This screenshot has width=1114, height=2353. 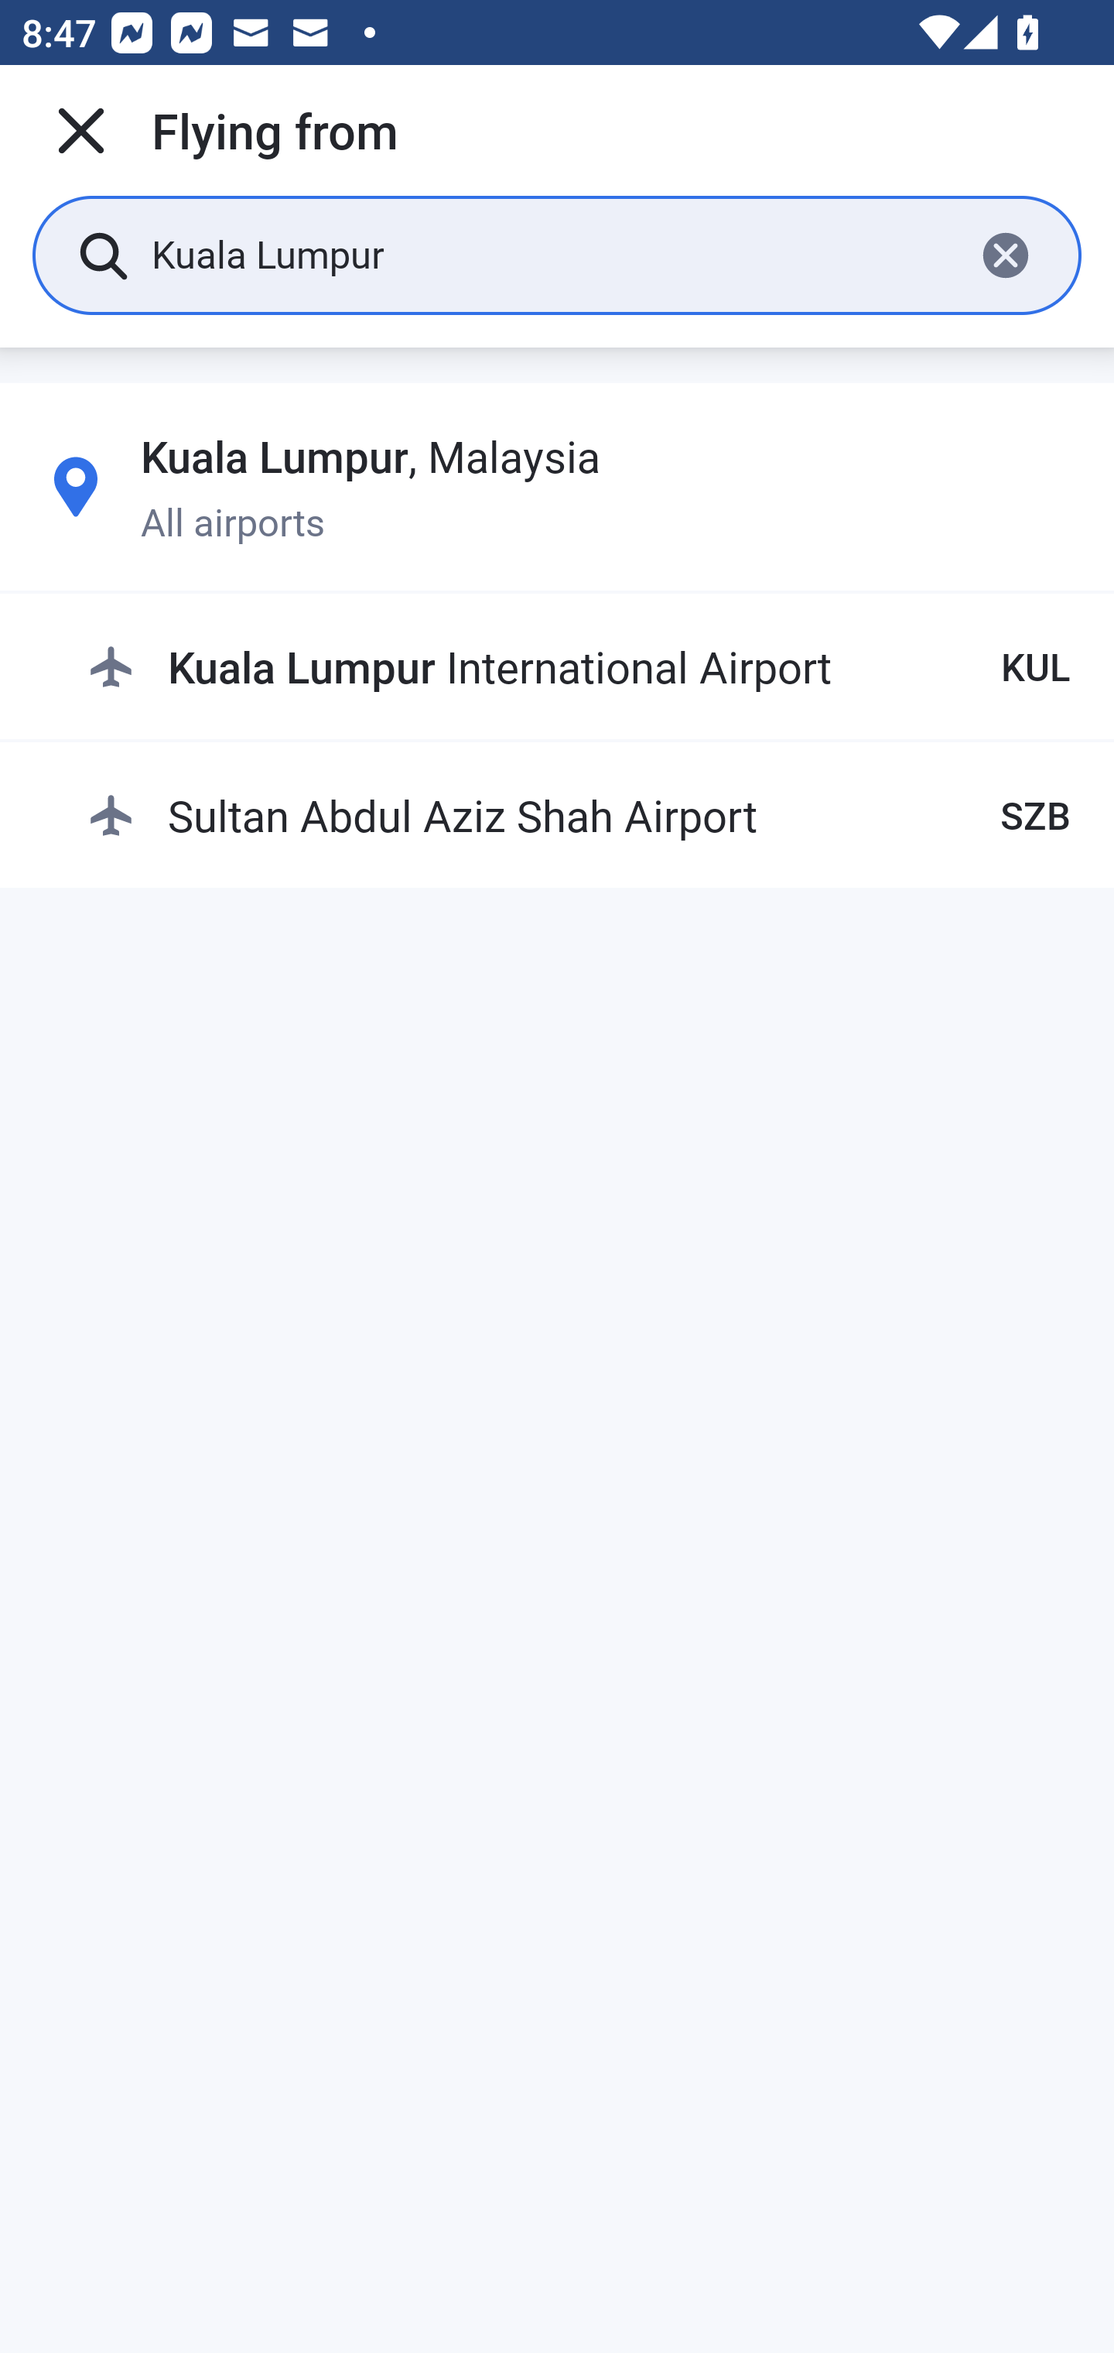 I want to click on Kuala Lumpur International Airport KUL, so click(x=579, y=667).